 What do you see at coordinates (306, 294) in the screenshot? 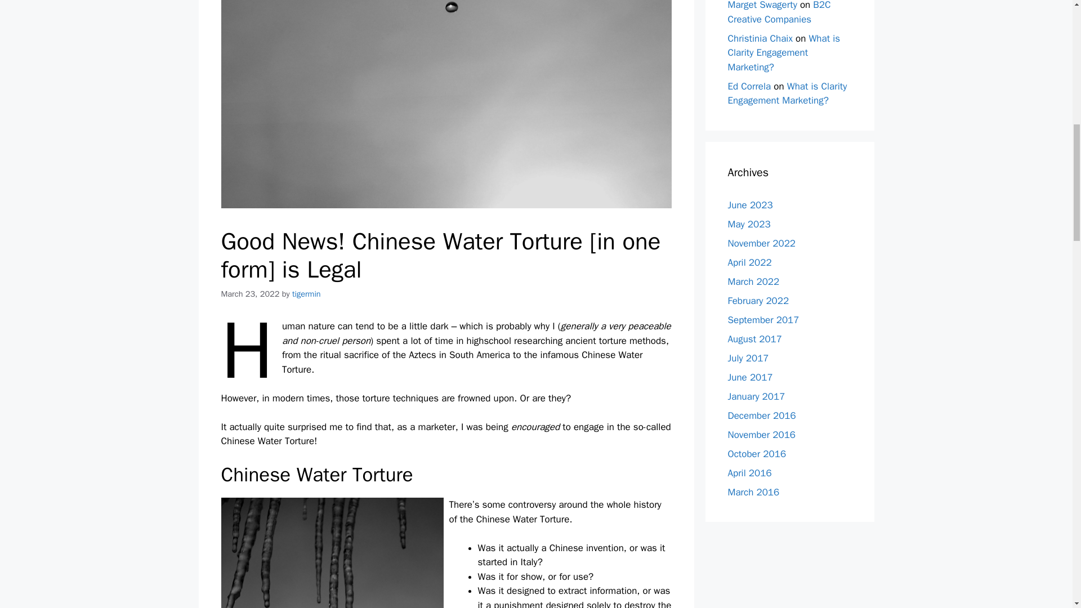
I see `View all posts by tigermin` at bounding box center [306, 294].